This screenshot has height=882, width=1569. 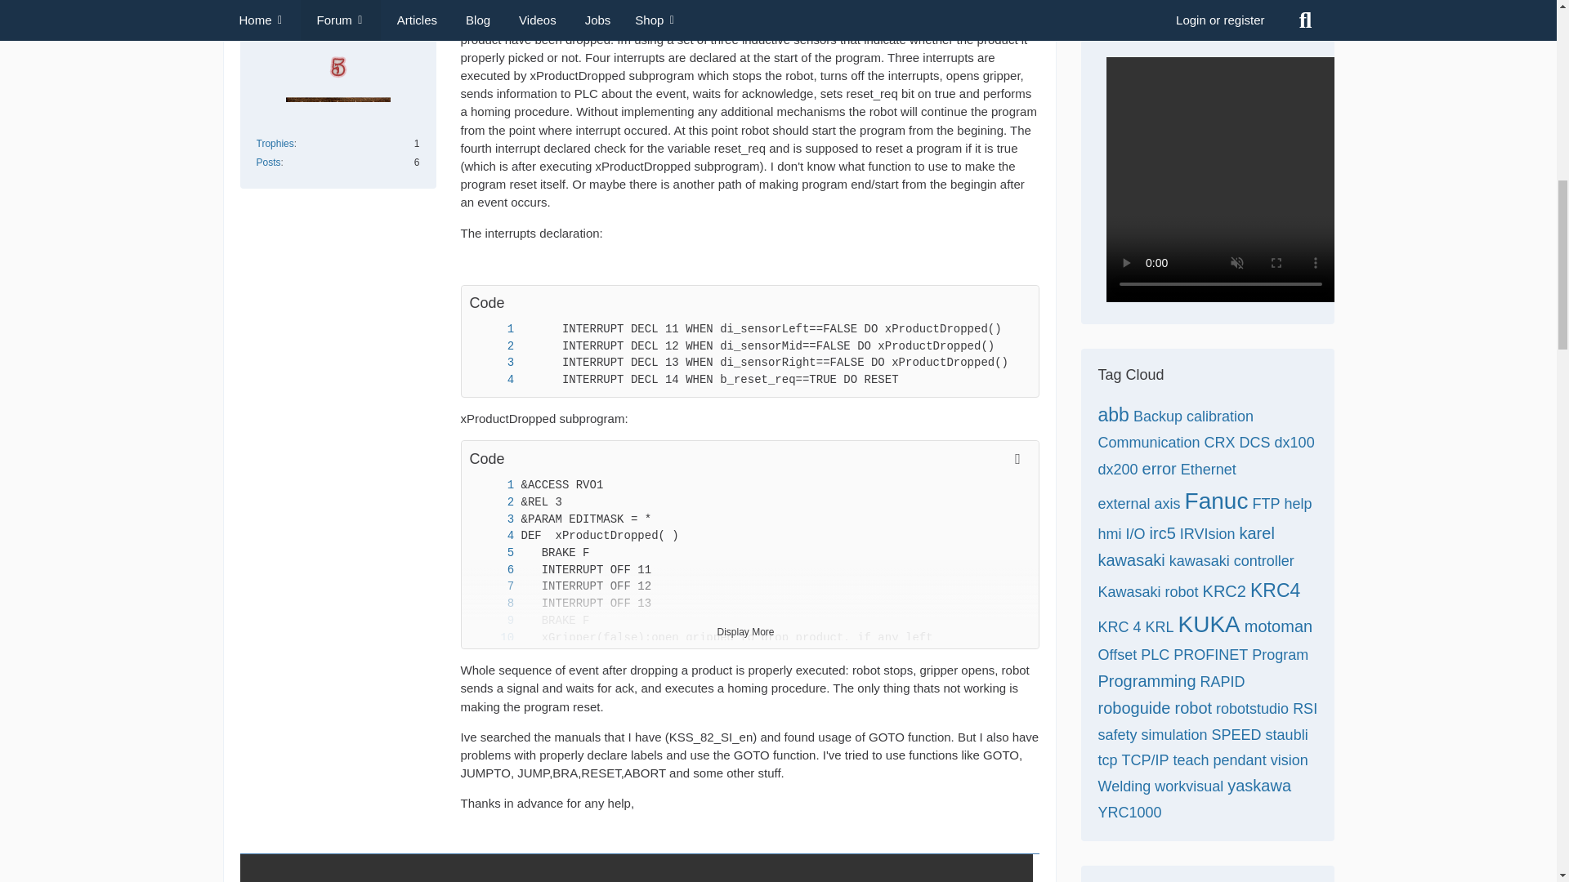 I want to click on 8, so click(x=494, y=604).